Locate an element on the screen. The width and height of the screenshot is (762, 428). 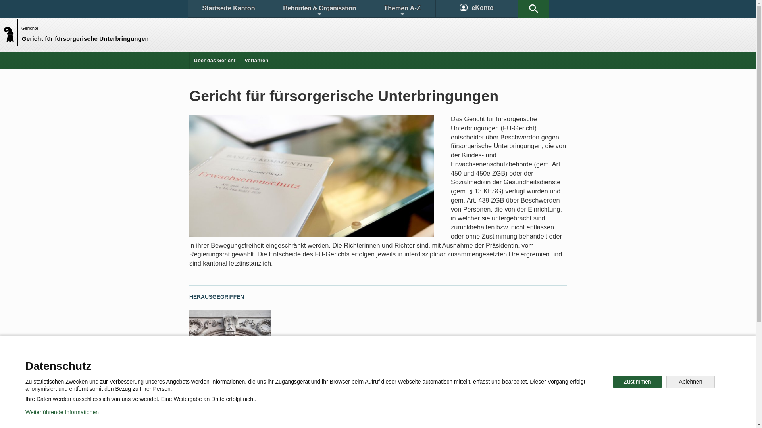
Zur mobilen Ansicht is located at coordinates (394, 416).